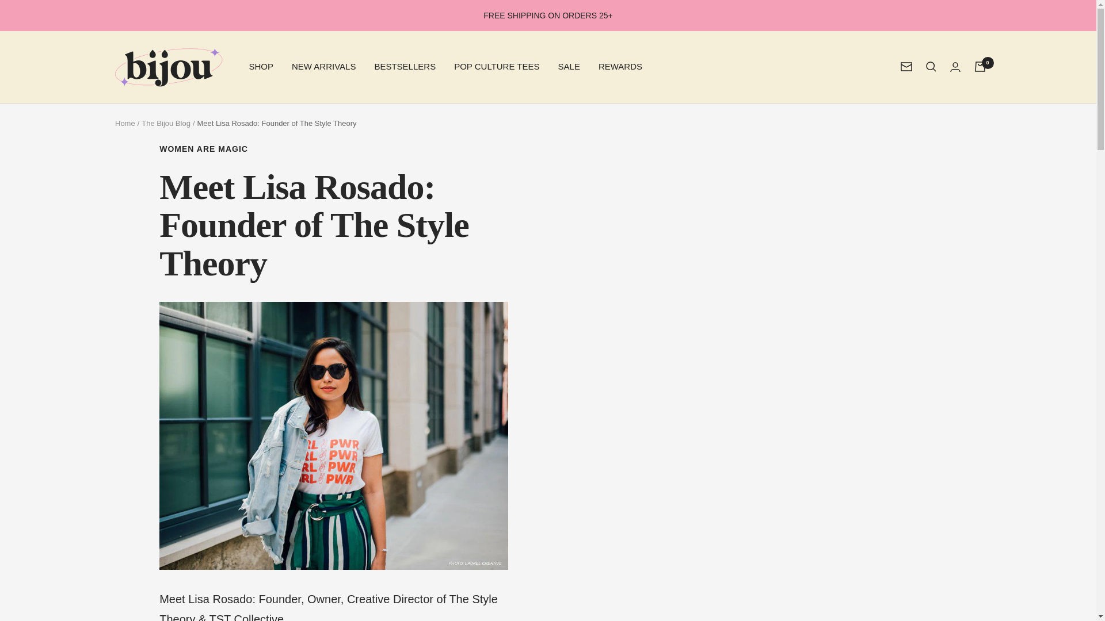 The image size is (1105, 621). Describe the element at coordinates (168, 67) in the screenshot. I see `Bijou Candles` at that location.